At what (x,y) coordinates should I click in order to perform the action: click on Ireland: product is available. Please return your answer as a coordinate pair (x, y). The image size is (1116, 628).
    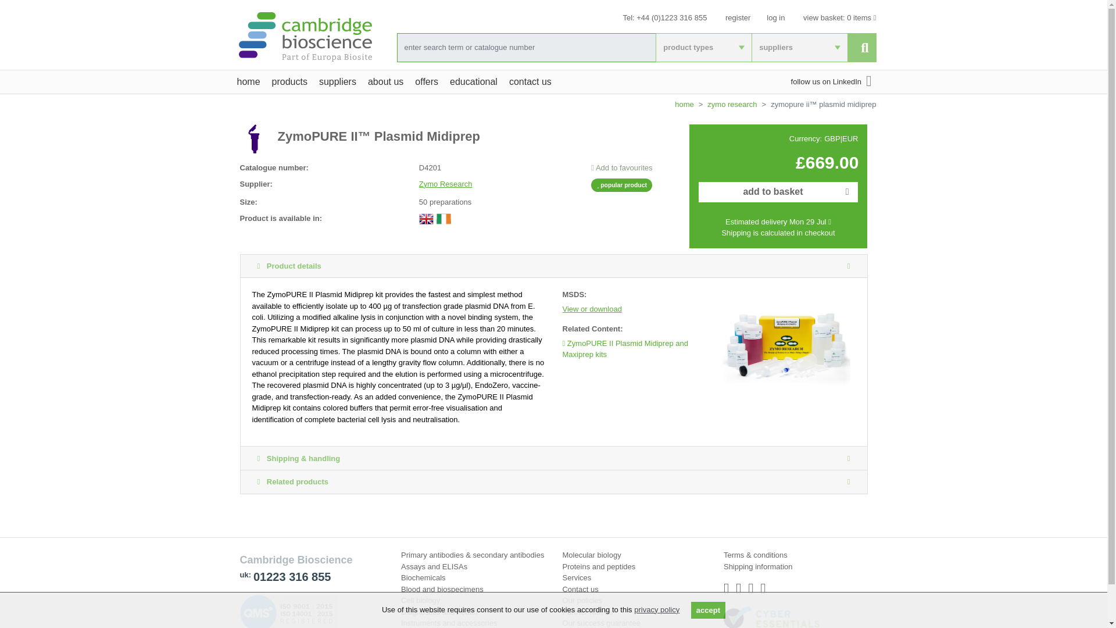
    Looking at the image, I should click on (443, 219).